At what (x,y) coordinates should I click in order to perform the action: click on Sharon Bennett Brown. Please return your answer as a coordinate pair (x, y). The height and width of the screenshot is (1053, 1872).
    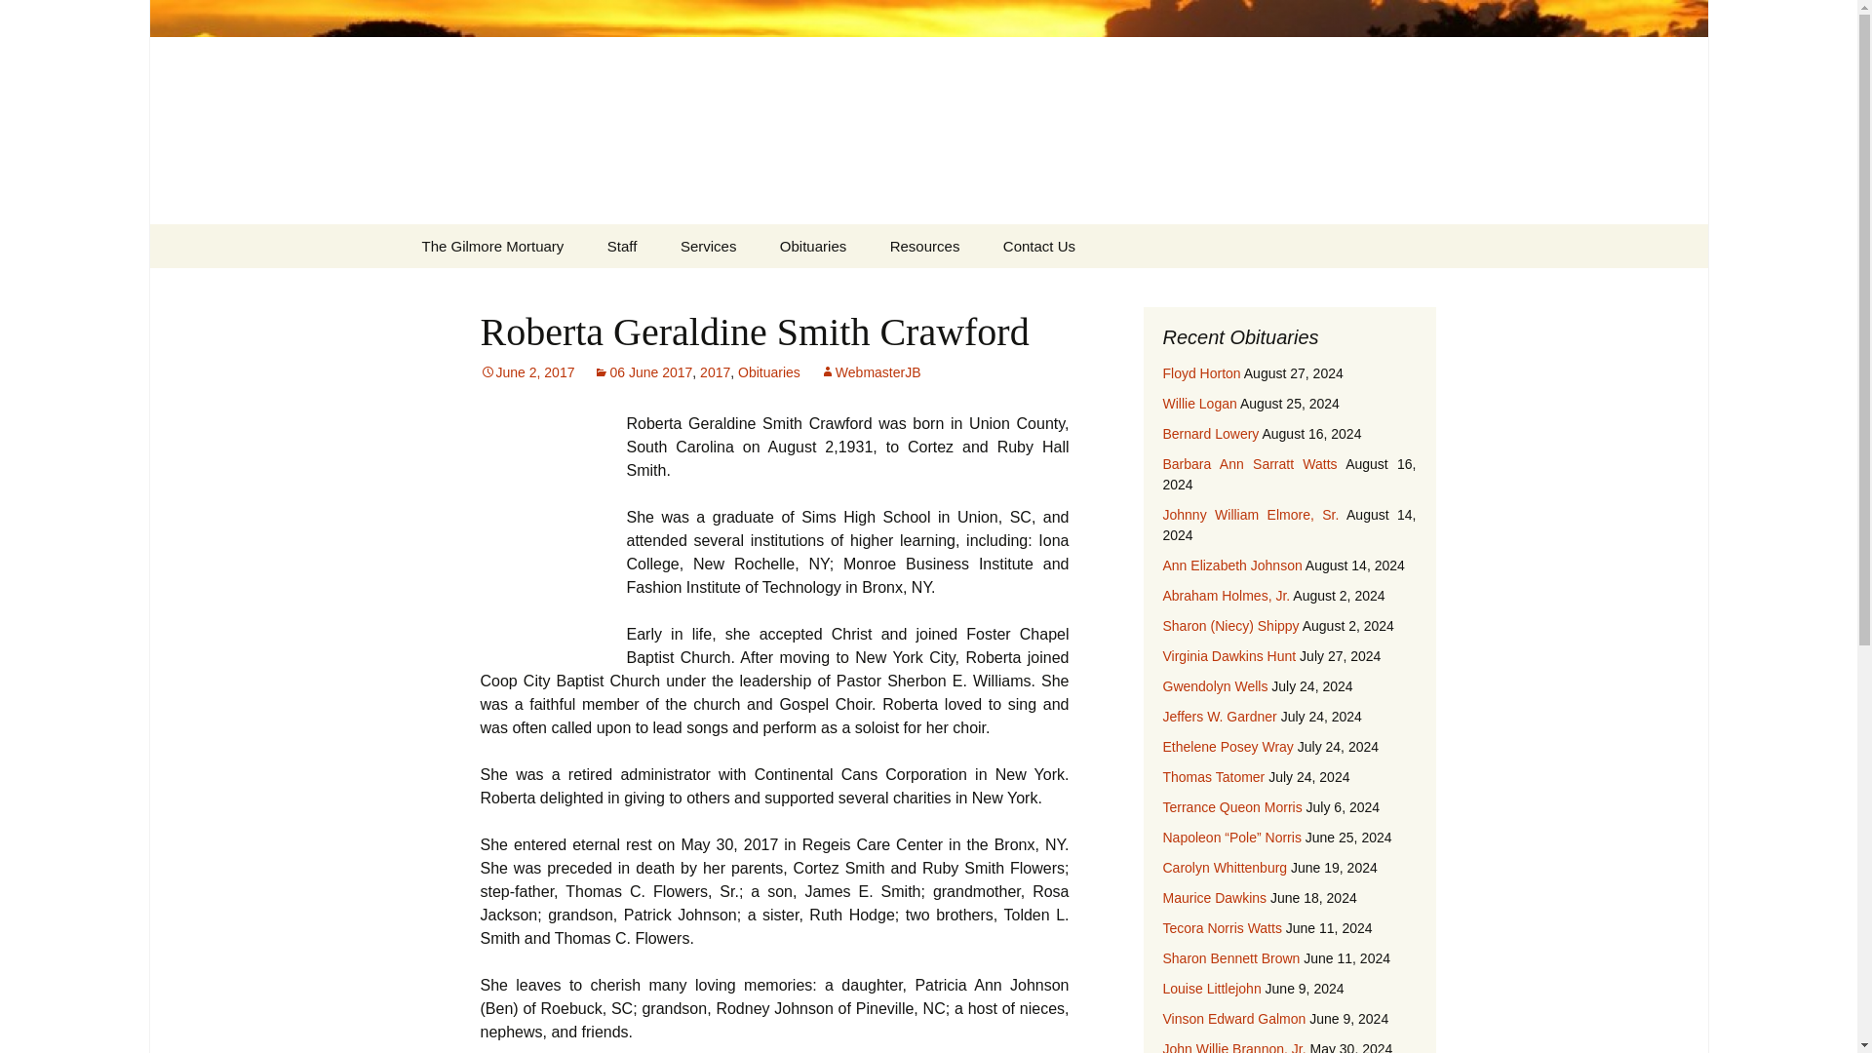
    Looking at the image, I should click on (1230, 958).